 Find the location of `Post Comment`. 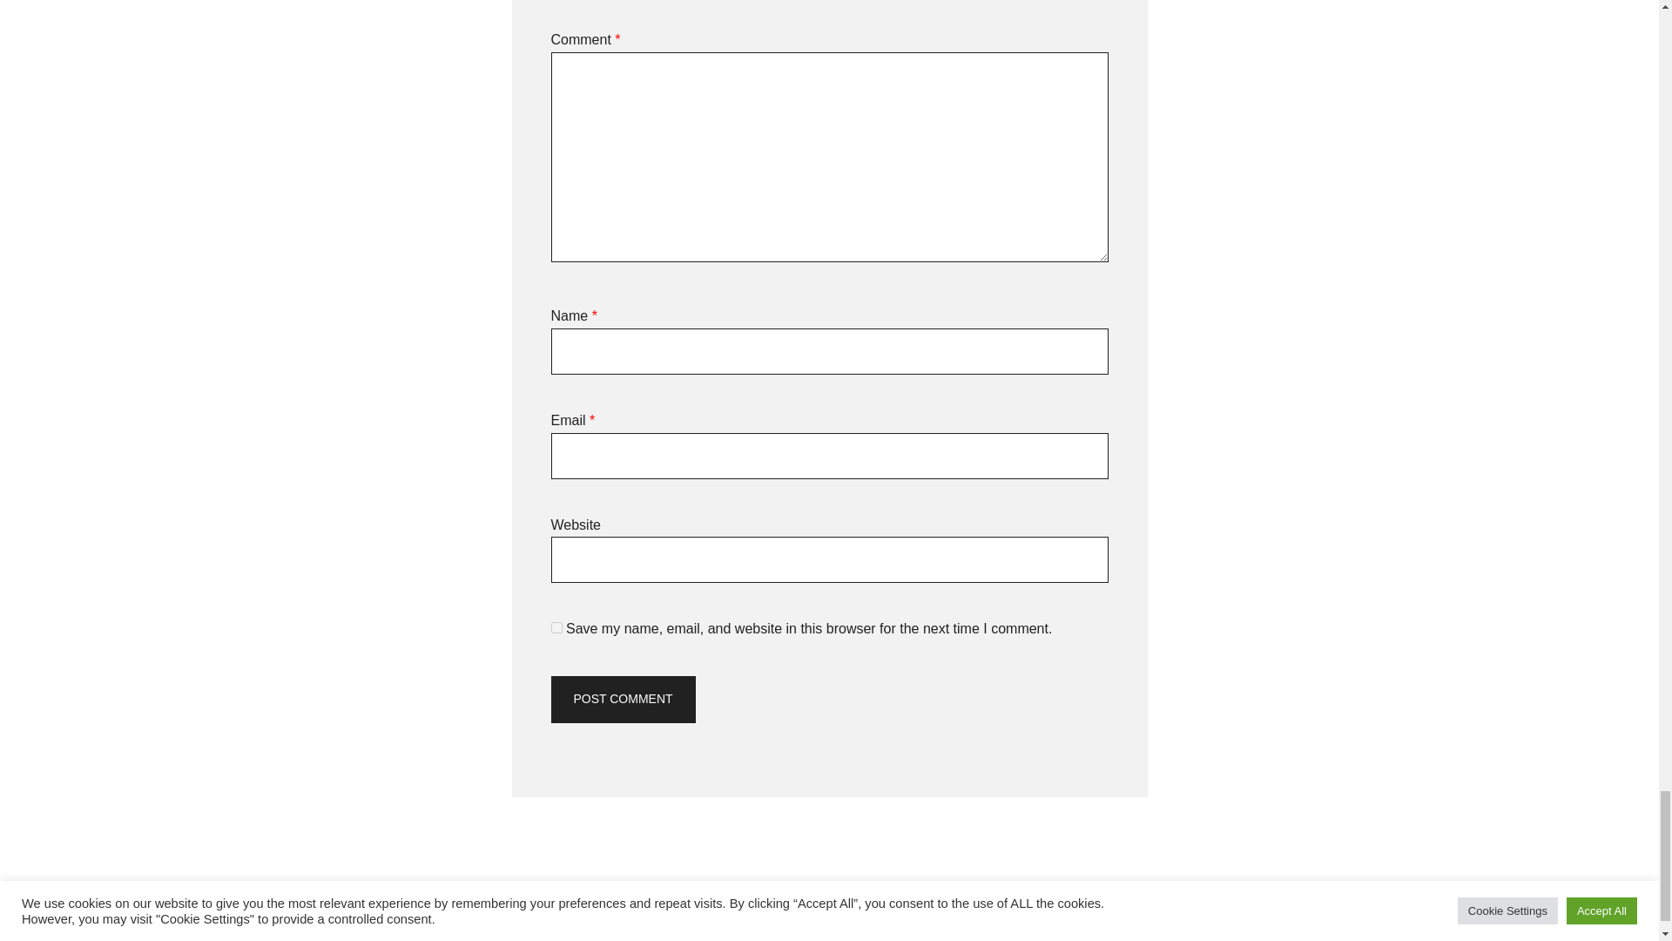

Post Comment is located at coordinates (622, 700).